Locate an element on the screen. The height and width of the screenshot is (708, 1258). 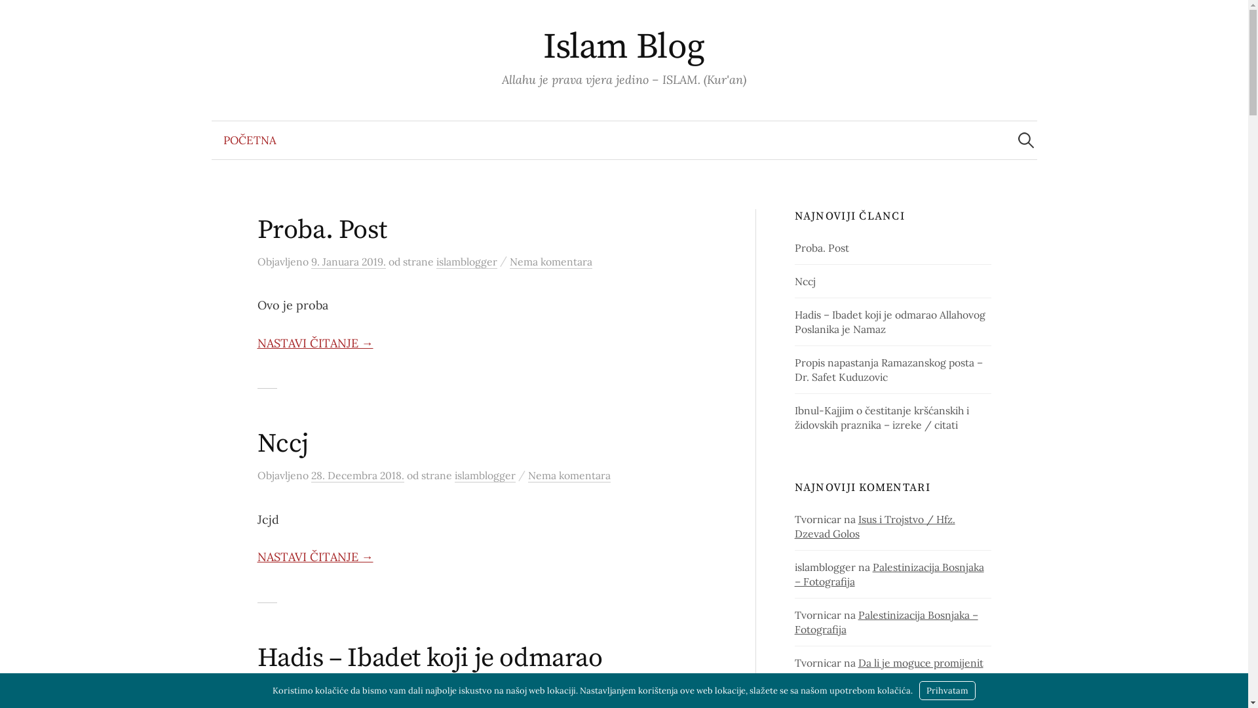
islamblogger is located at coordinates (467, 262).